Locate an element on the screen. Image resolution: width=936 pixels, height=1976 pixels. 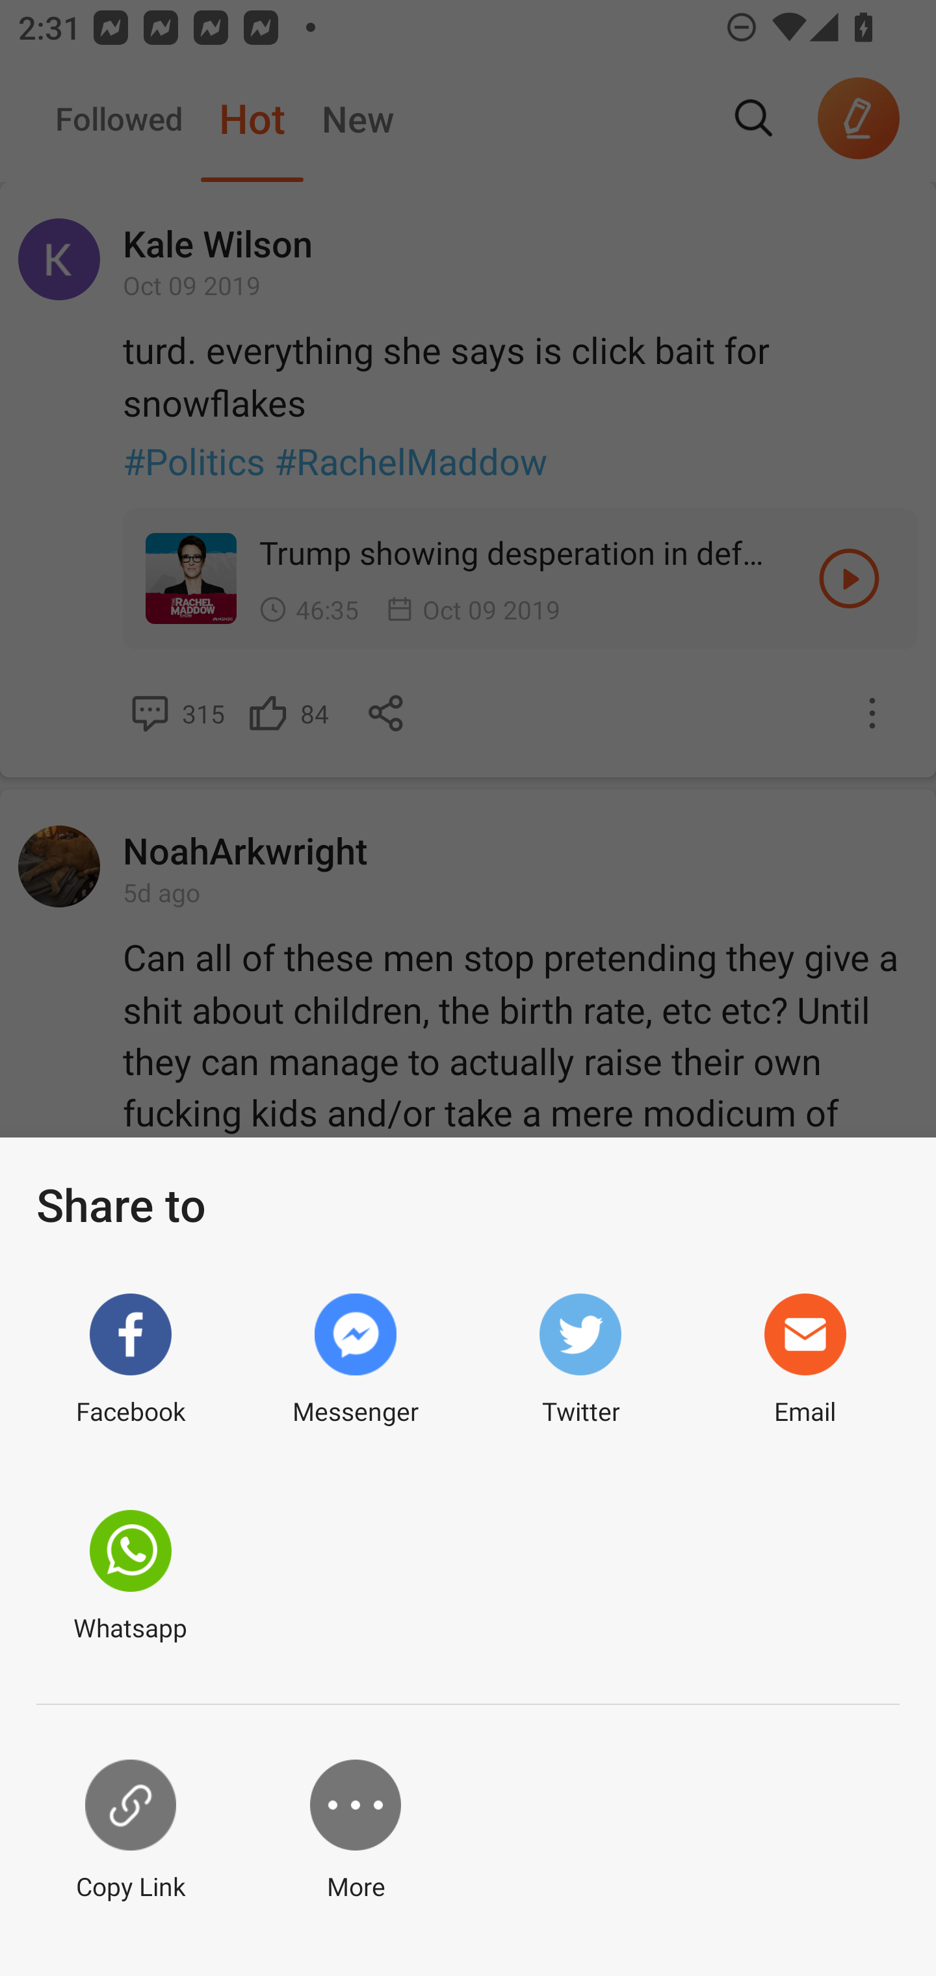
Facebook is located at coordinates (130, 1360).